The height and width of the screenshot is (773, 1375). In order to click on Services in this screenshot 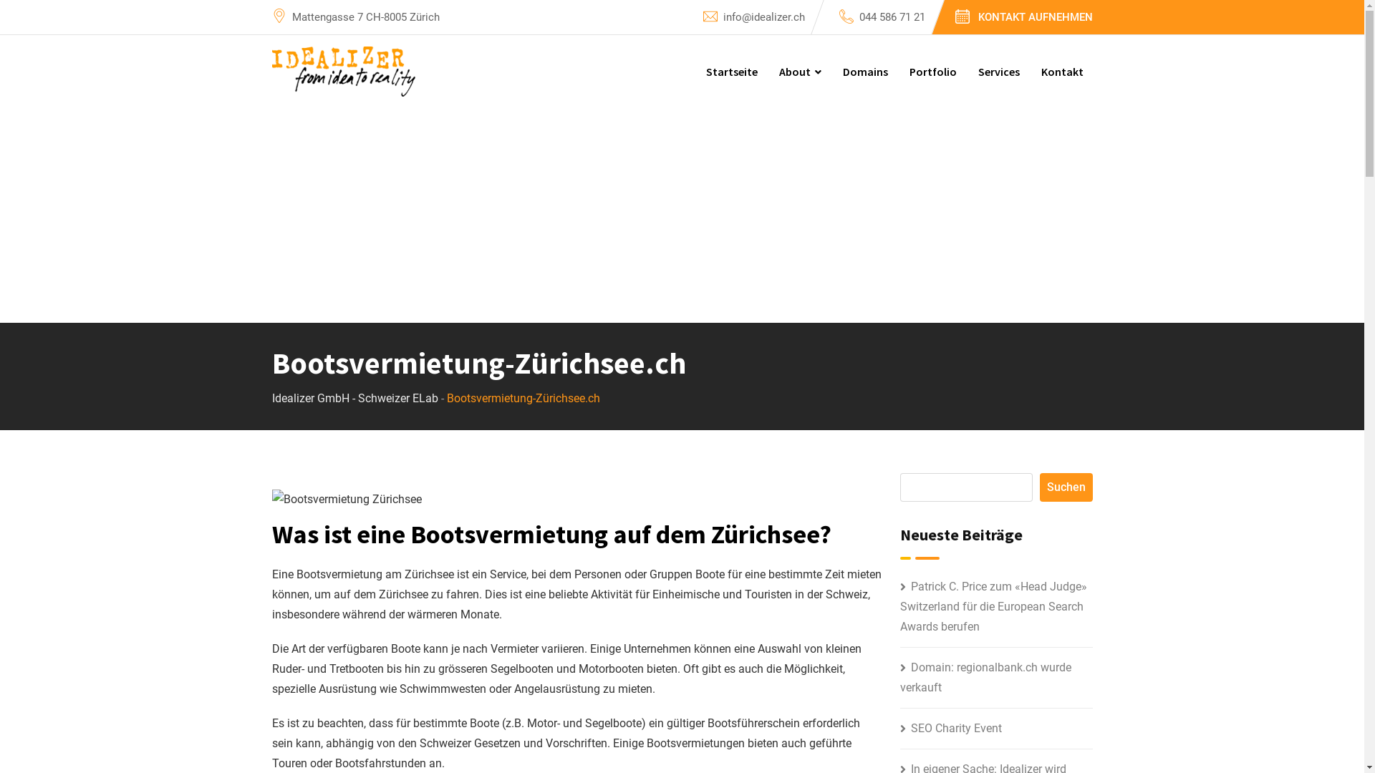, I will do `click(998, 72)`.